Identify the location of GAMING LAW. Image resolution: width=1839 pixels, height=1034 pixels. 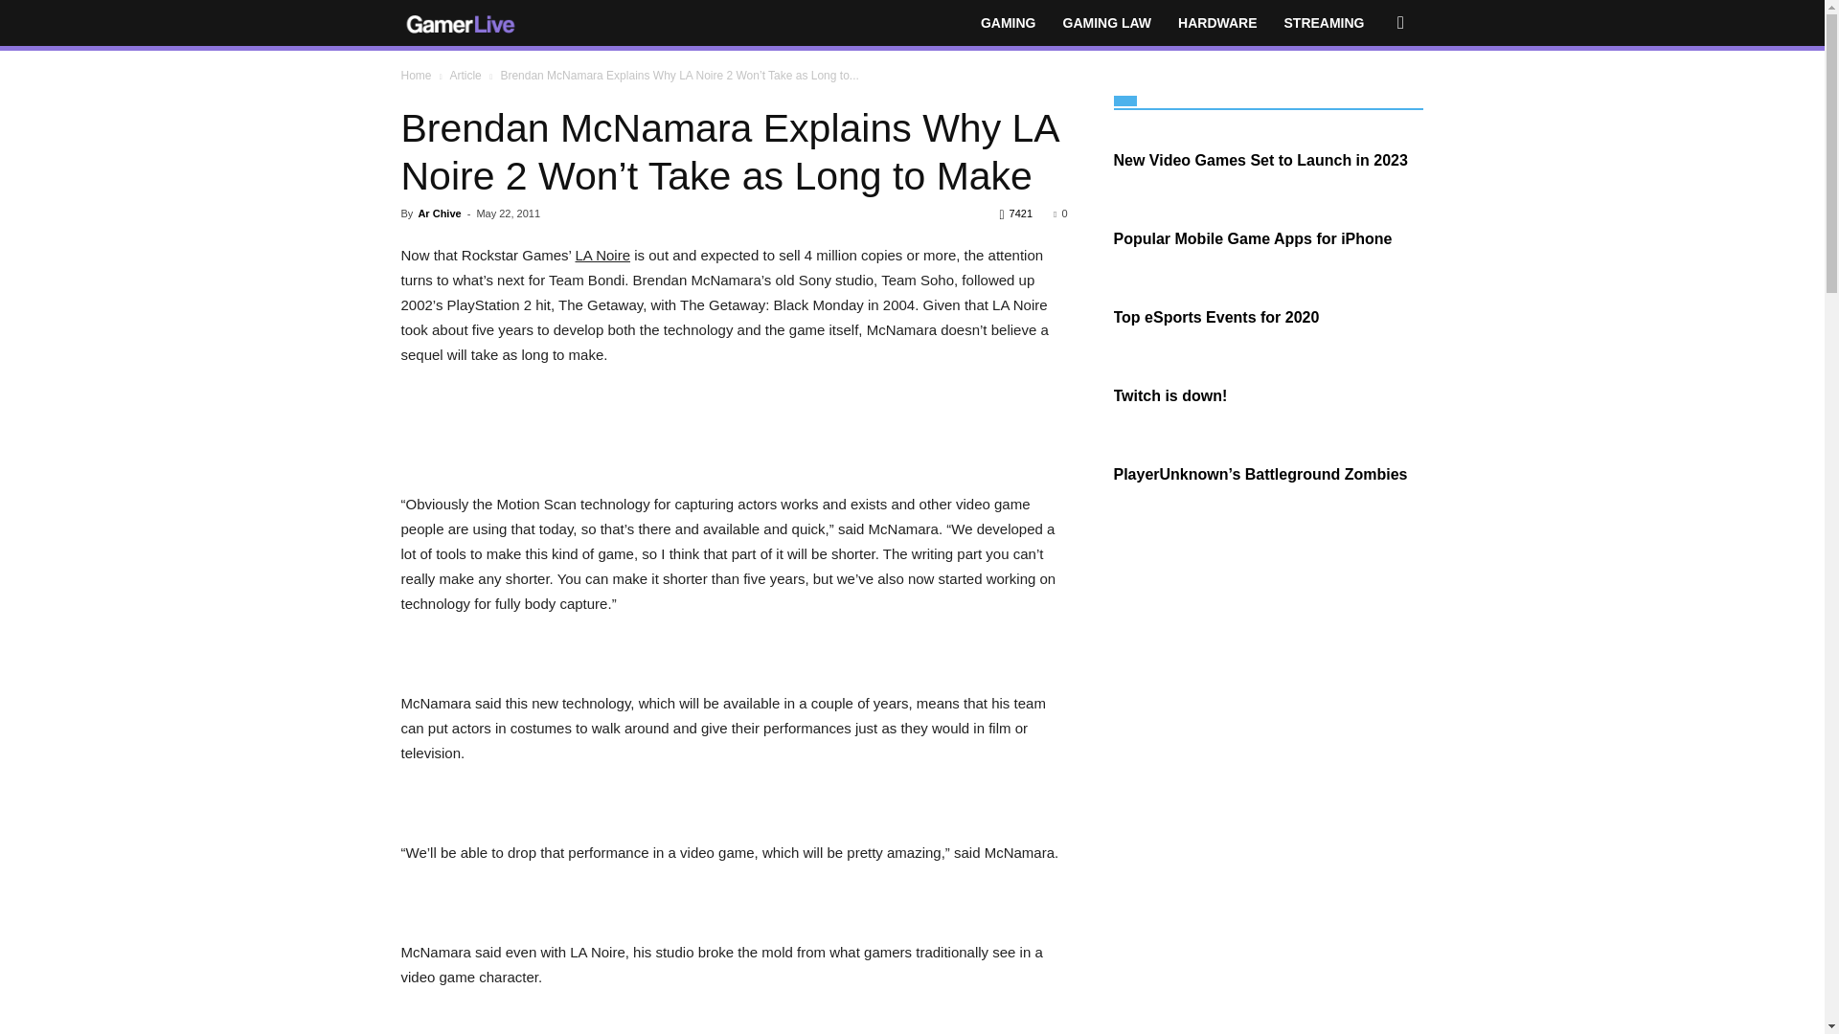
(1107, 23).